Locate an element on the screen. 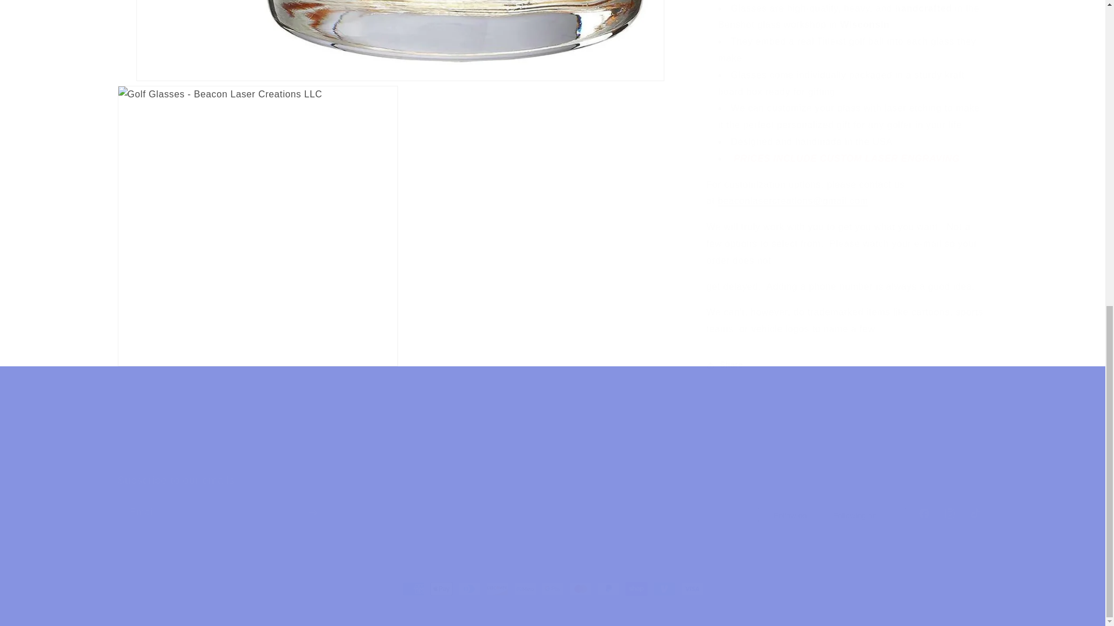 The height and width of the screenshot is (626, 1114). Open media 1 in modal is located at coordinates (552, 439).